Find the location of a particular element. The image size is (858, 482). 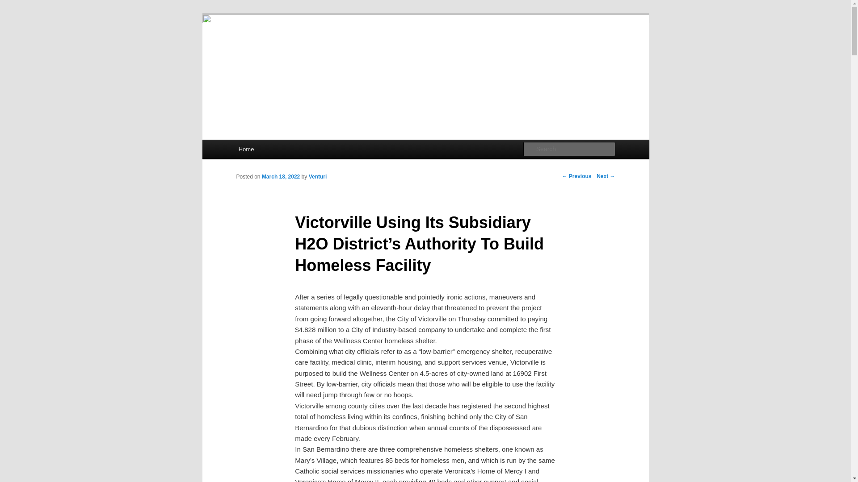

SBCSentinel is located at coordinates (276, 46).